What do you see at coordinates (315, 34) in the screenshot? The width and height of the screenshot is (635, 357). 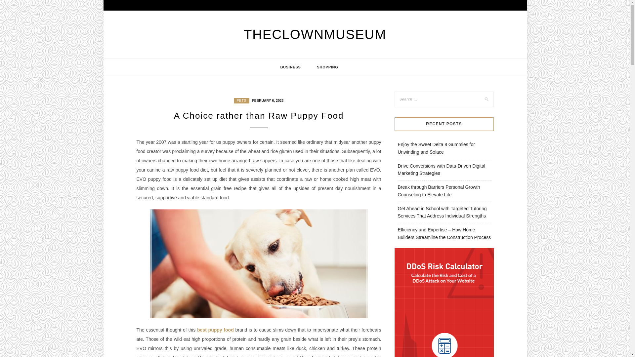 I see `THECLOWNMUSEUM` at bounding box center [315, 34].